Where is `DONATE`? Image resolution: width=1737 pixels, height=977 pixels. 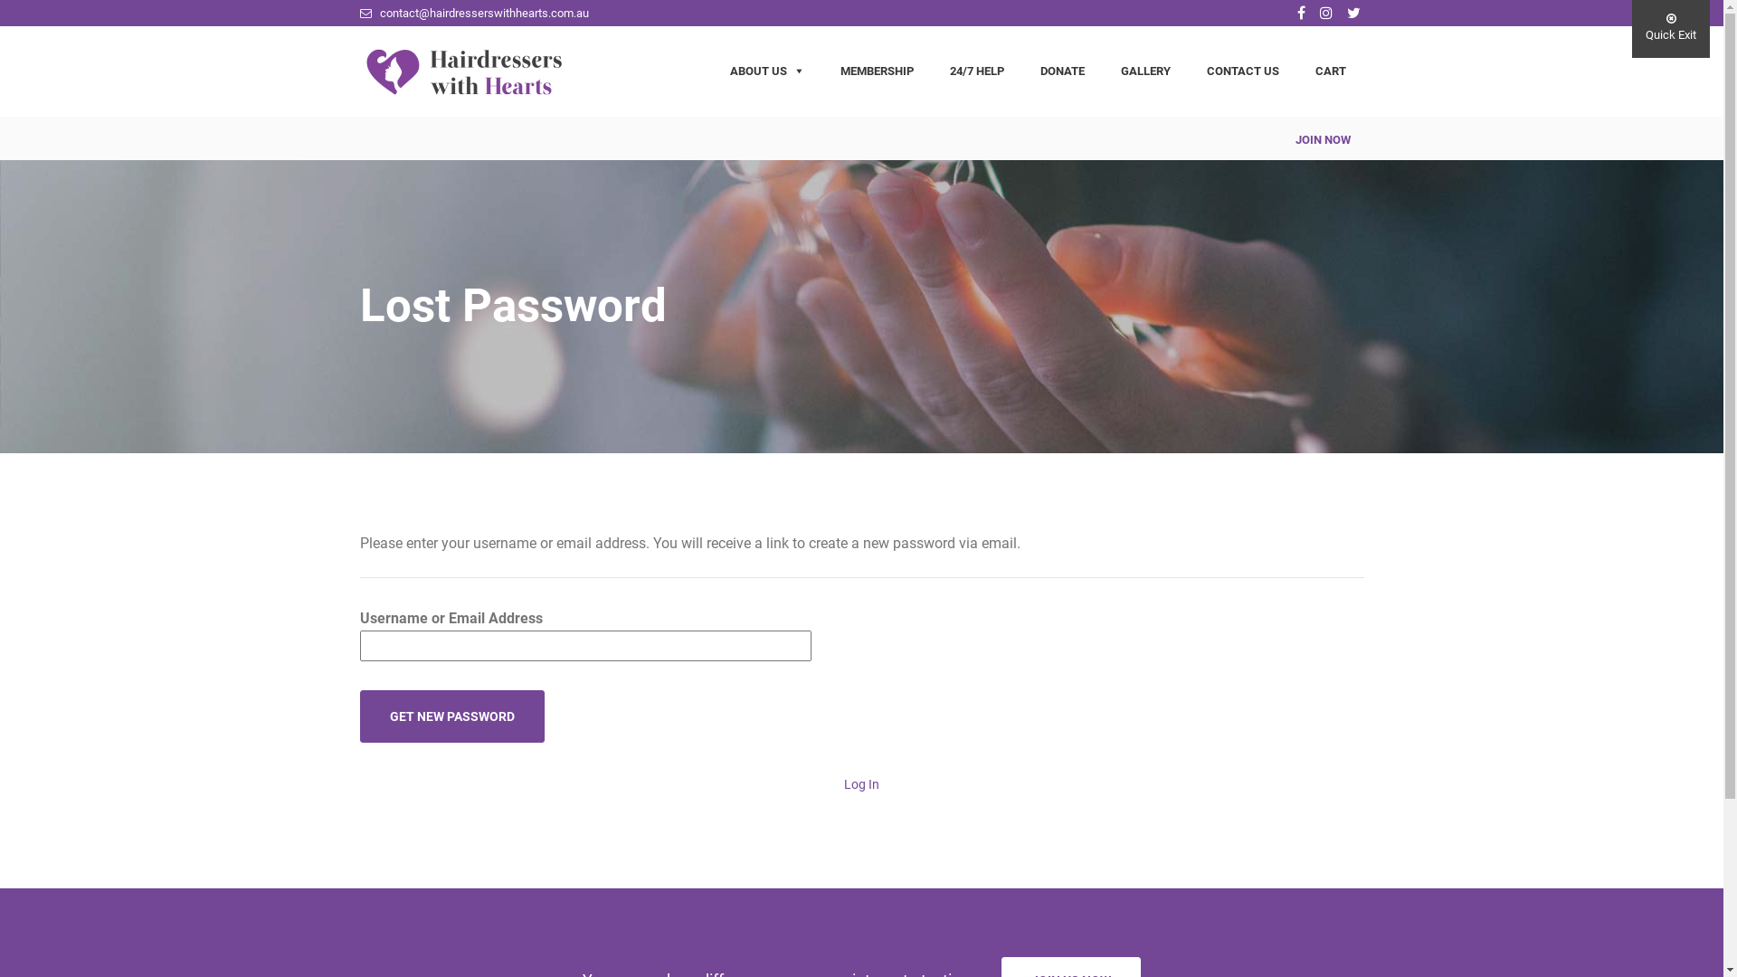 DONATE is located at coordinates (1062, 71).